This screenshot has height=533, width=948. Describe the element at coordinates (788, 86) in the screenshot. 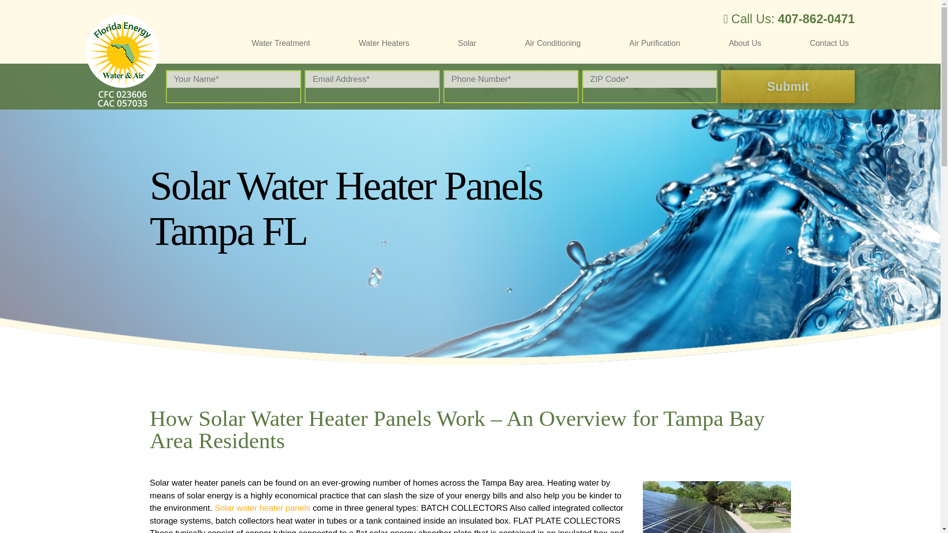

I see `Submit` at that location.